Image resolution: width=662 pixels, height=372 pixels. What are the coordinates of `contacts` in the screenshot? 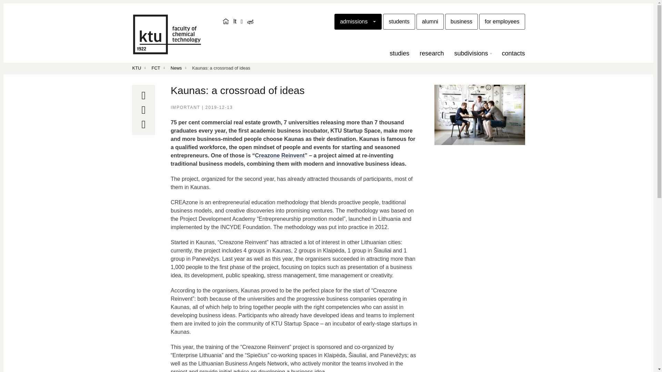 It's located at (513, 53).